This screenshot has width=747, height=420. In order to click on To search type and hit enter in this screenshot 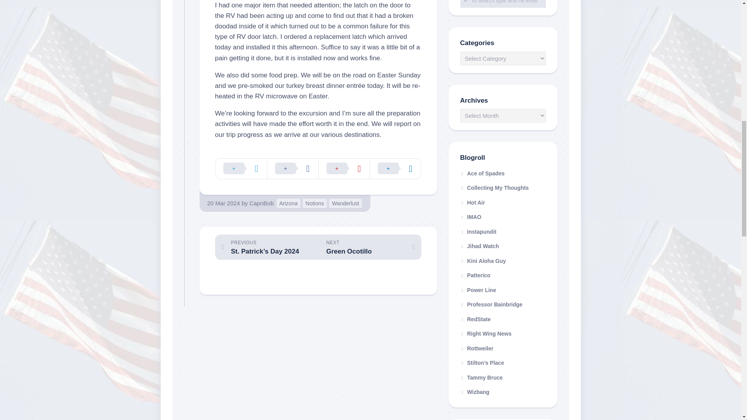, I will do `click(503, 4)`.